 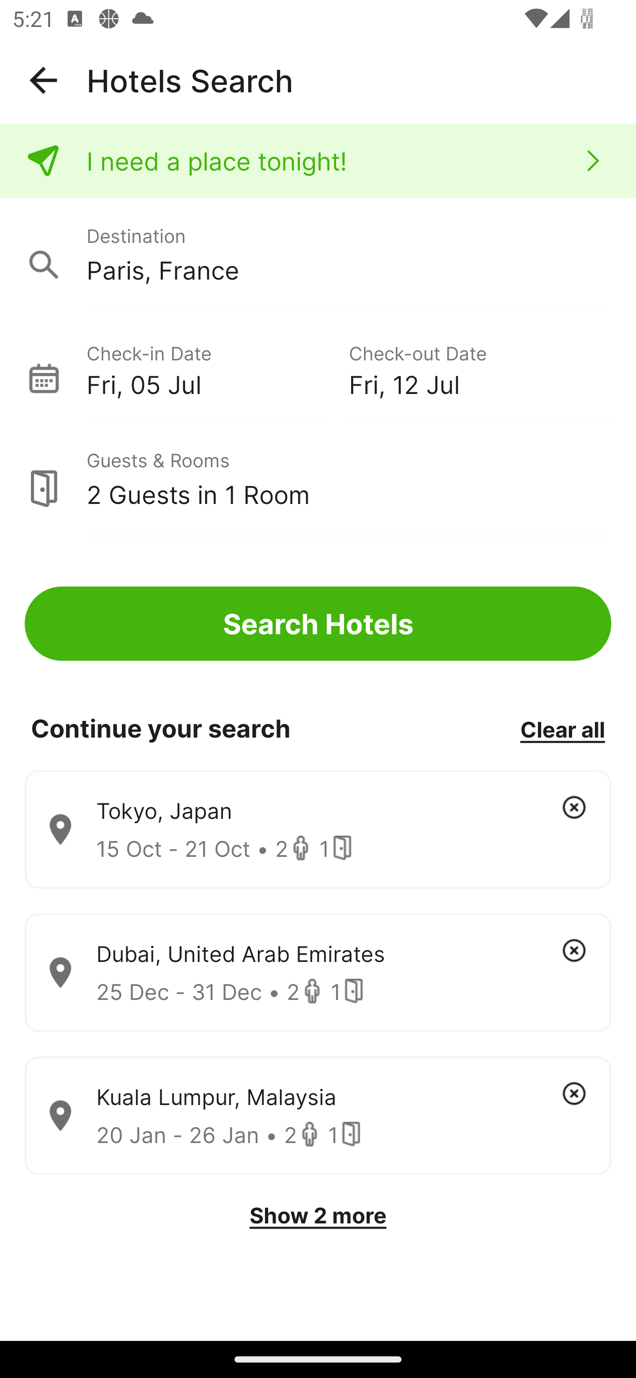 What do you see at coordinates (318, 161) in the screenshot?
I see `I need a place tonight!` at bounding box center [318, 161].